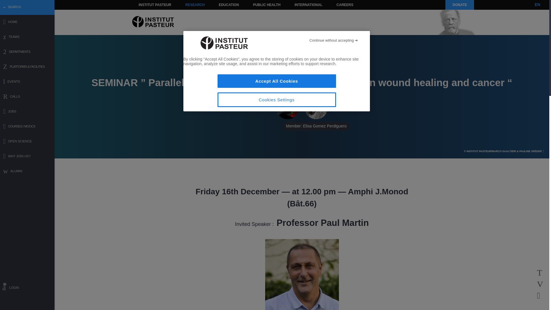 The height and width of the screenshot is (310, 551). I want to click on CAREERS, so click(345, 5).